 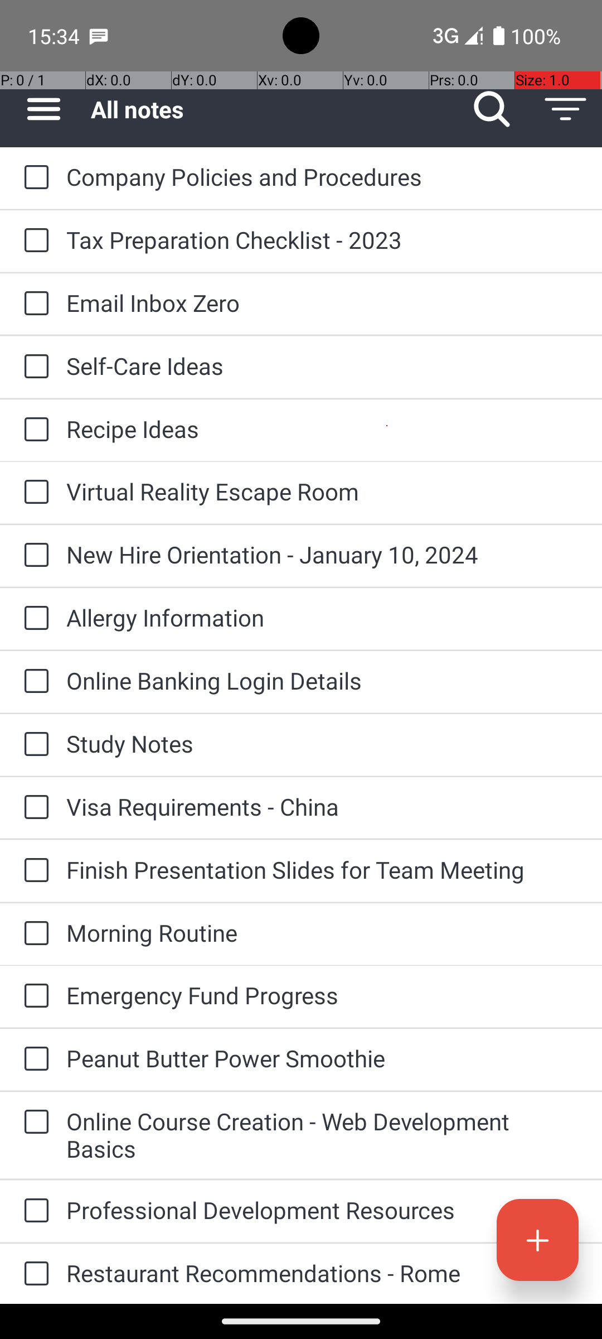 What do you see at coordinates (33, 682) in the screenshot?
I see `to-do: Online Banking Login Details` at bounding box center [33, 682].